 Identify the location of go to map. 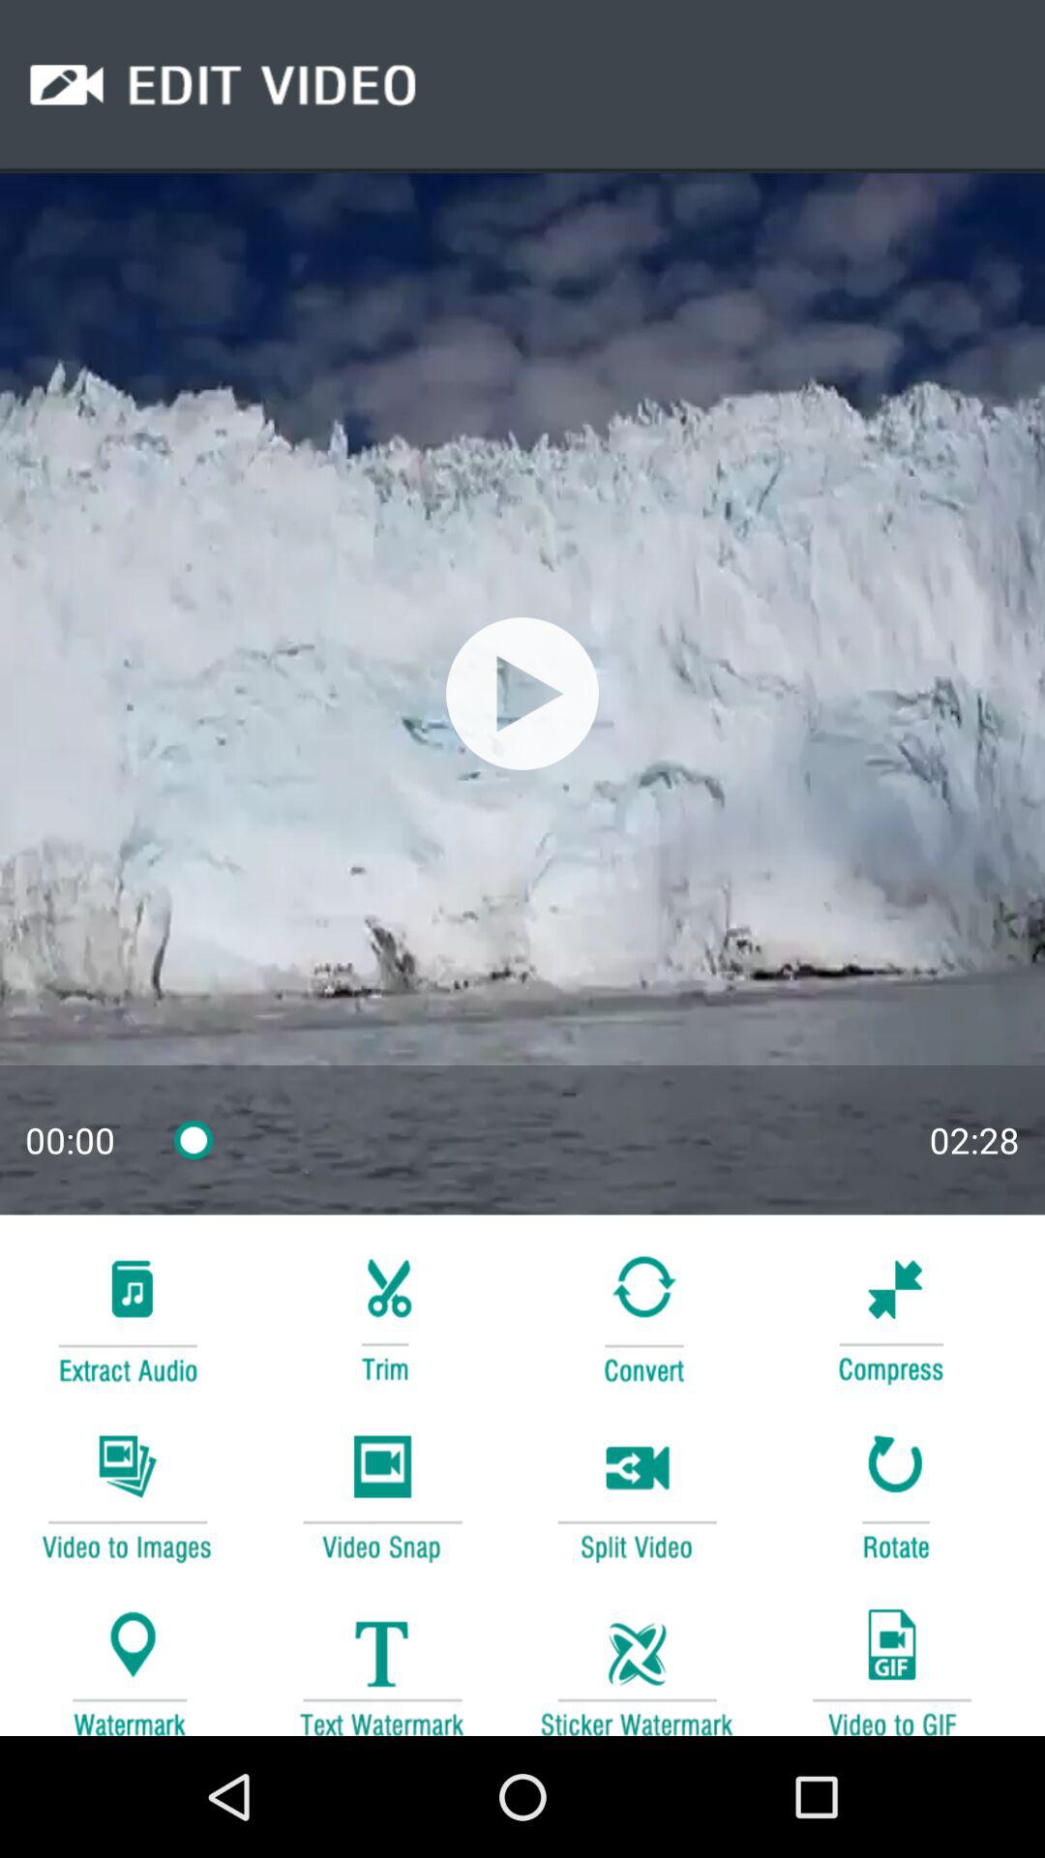
(127, 1663).